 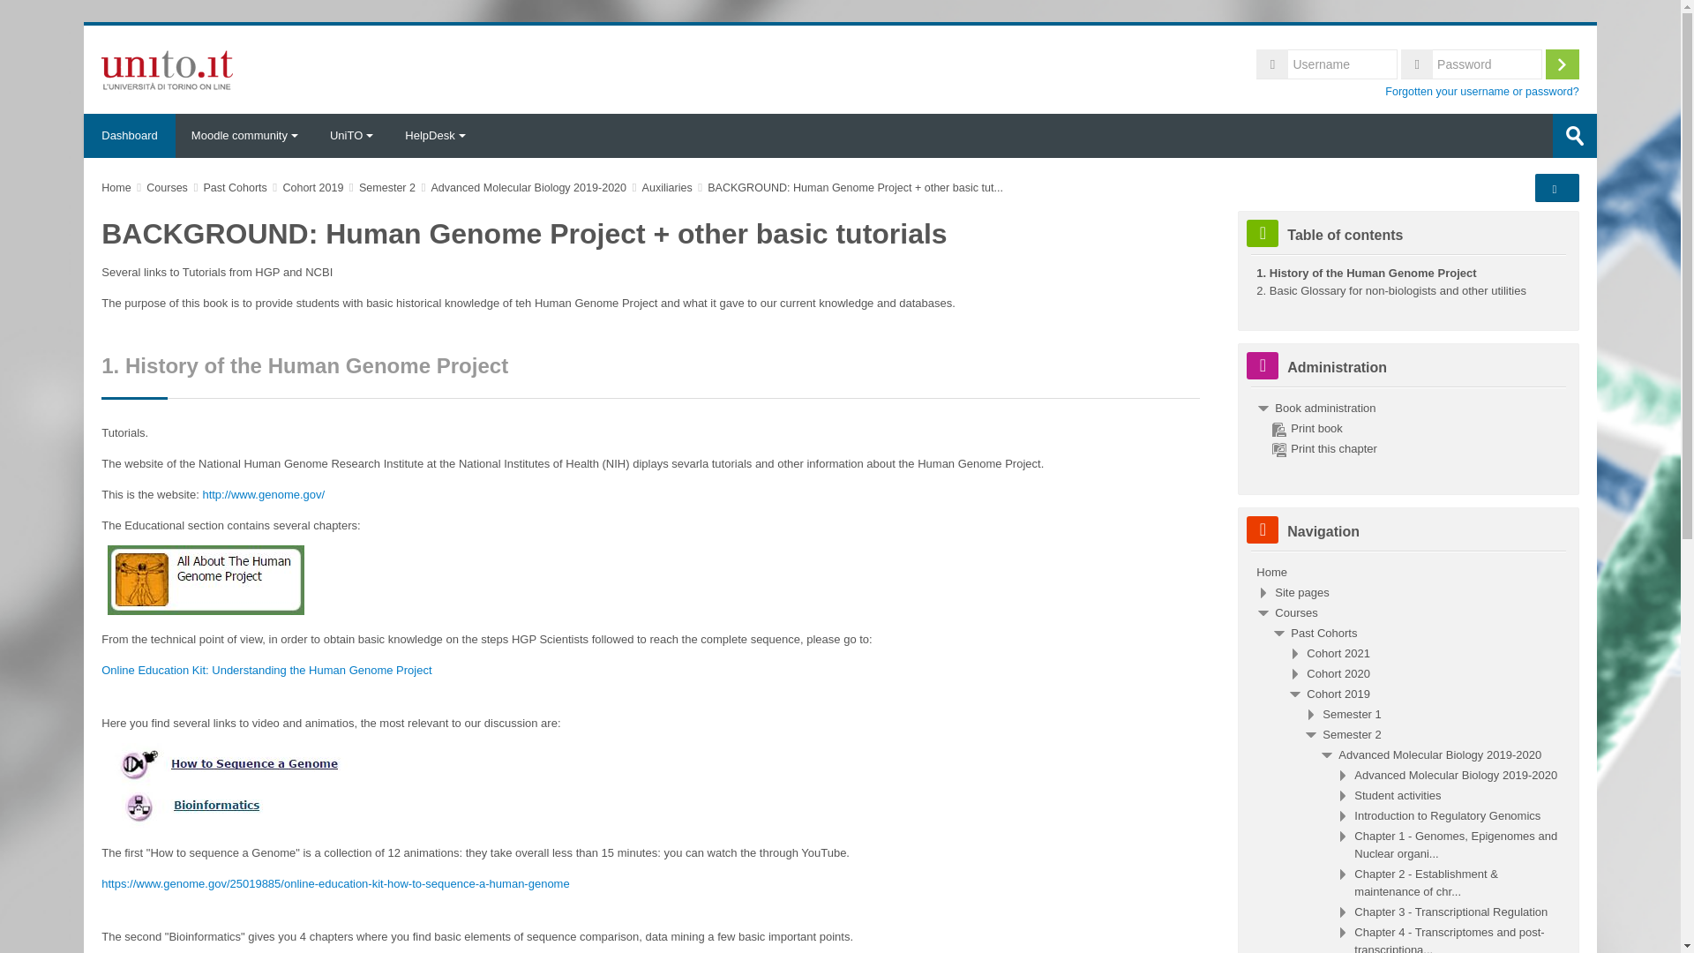 What do you see at coordinates (1575, 136) in the screenshot?
I see `Submit` at bounding box center [1575, 136].